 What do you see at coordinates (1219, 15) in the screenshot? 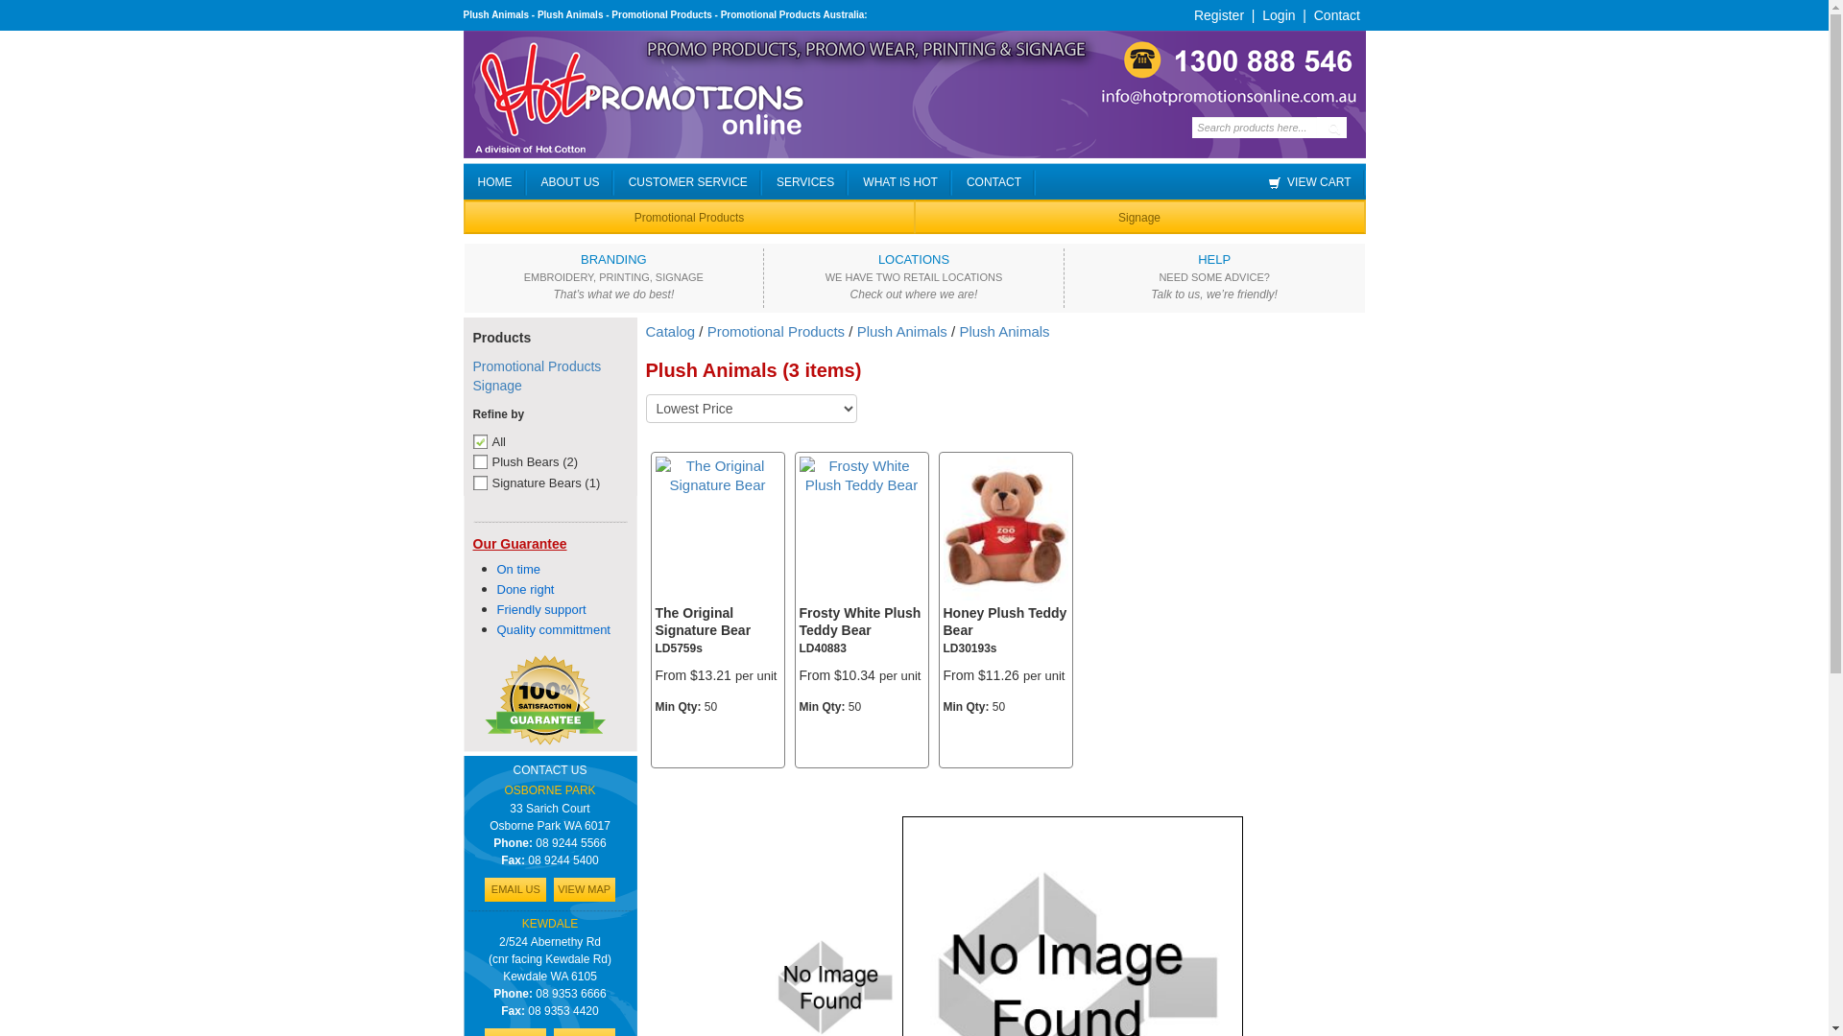
I see `Register` at bounding box center [1219, 15].